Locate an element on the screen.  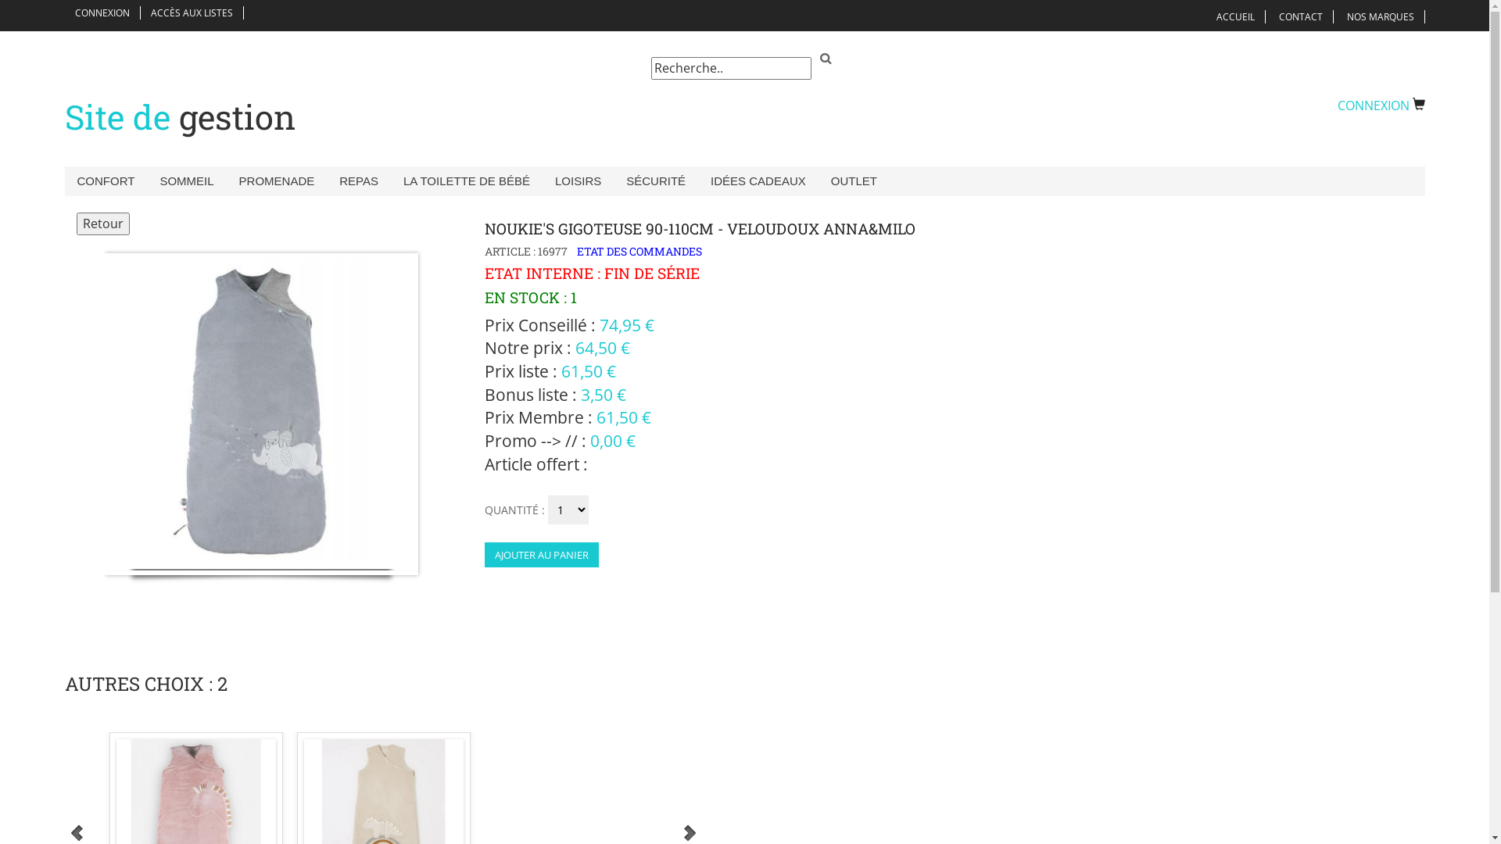
Retour is located at coordinates (103, 224).